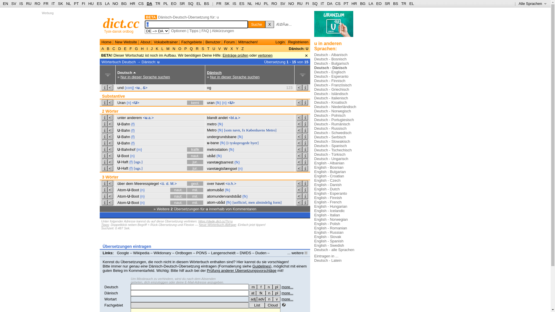 The image size is (555, 312). I want to click on f, so click(261, 287).